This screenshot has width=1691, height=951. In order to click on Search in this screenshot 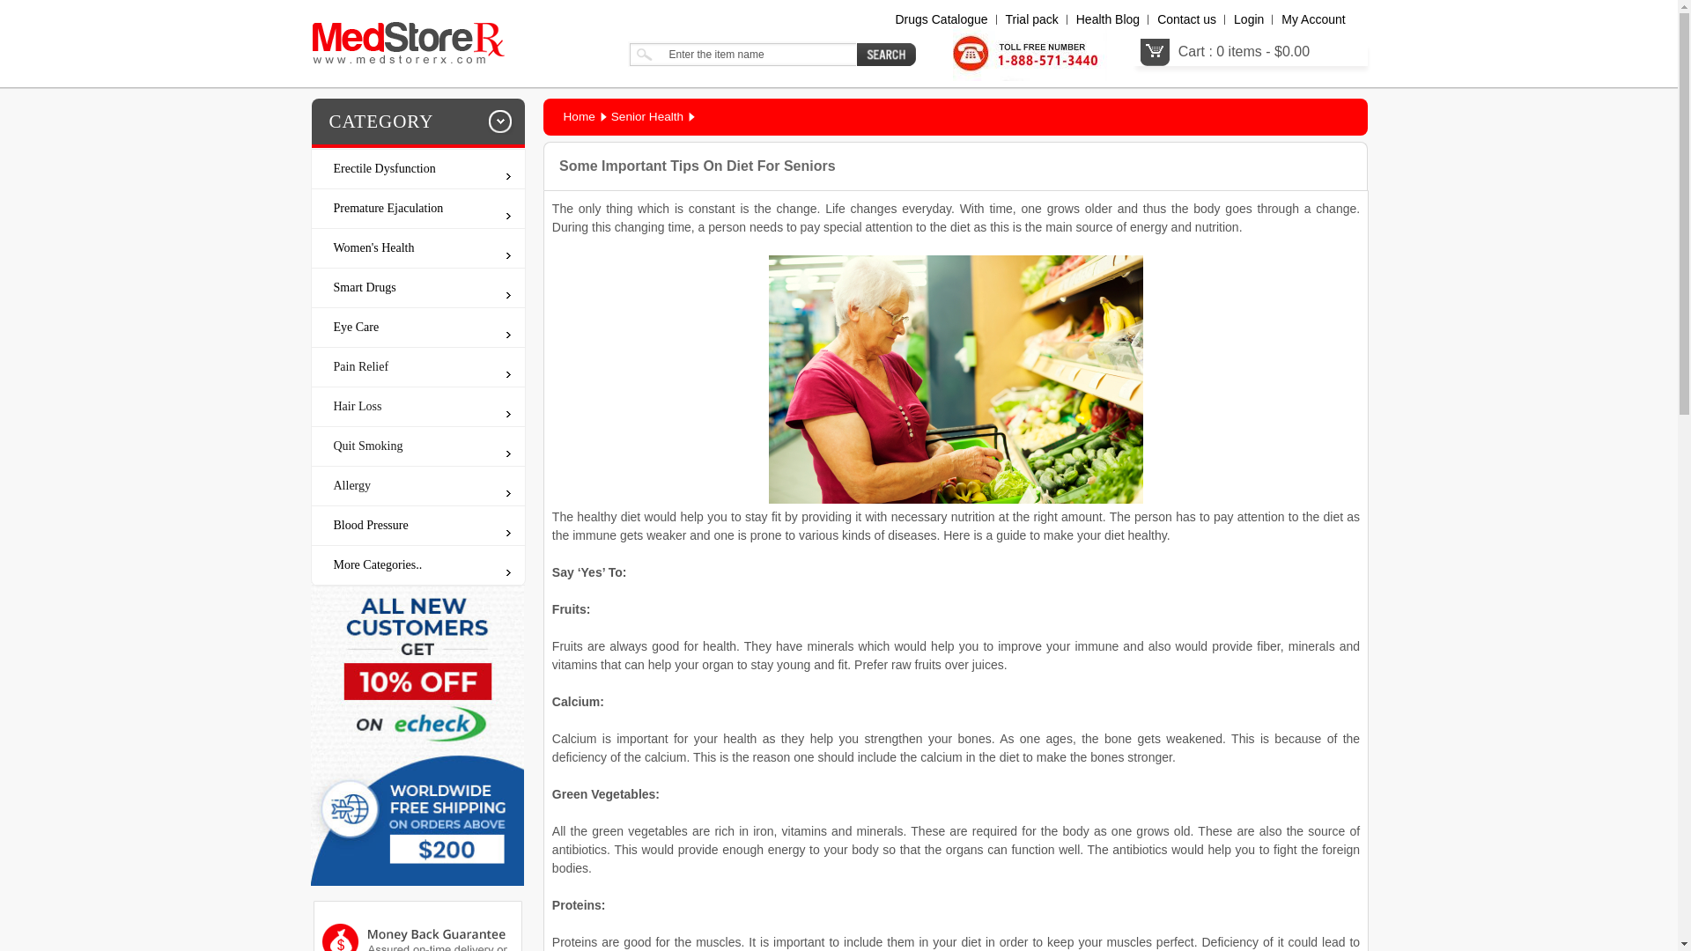, I will do `click(886, 54)`.